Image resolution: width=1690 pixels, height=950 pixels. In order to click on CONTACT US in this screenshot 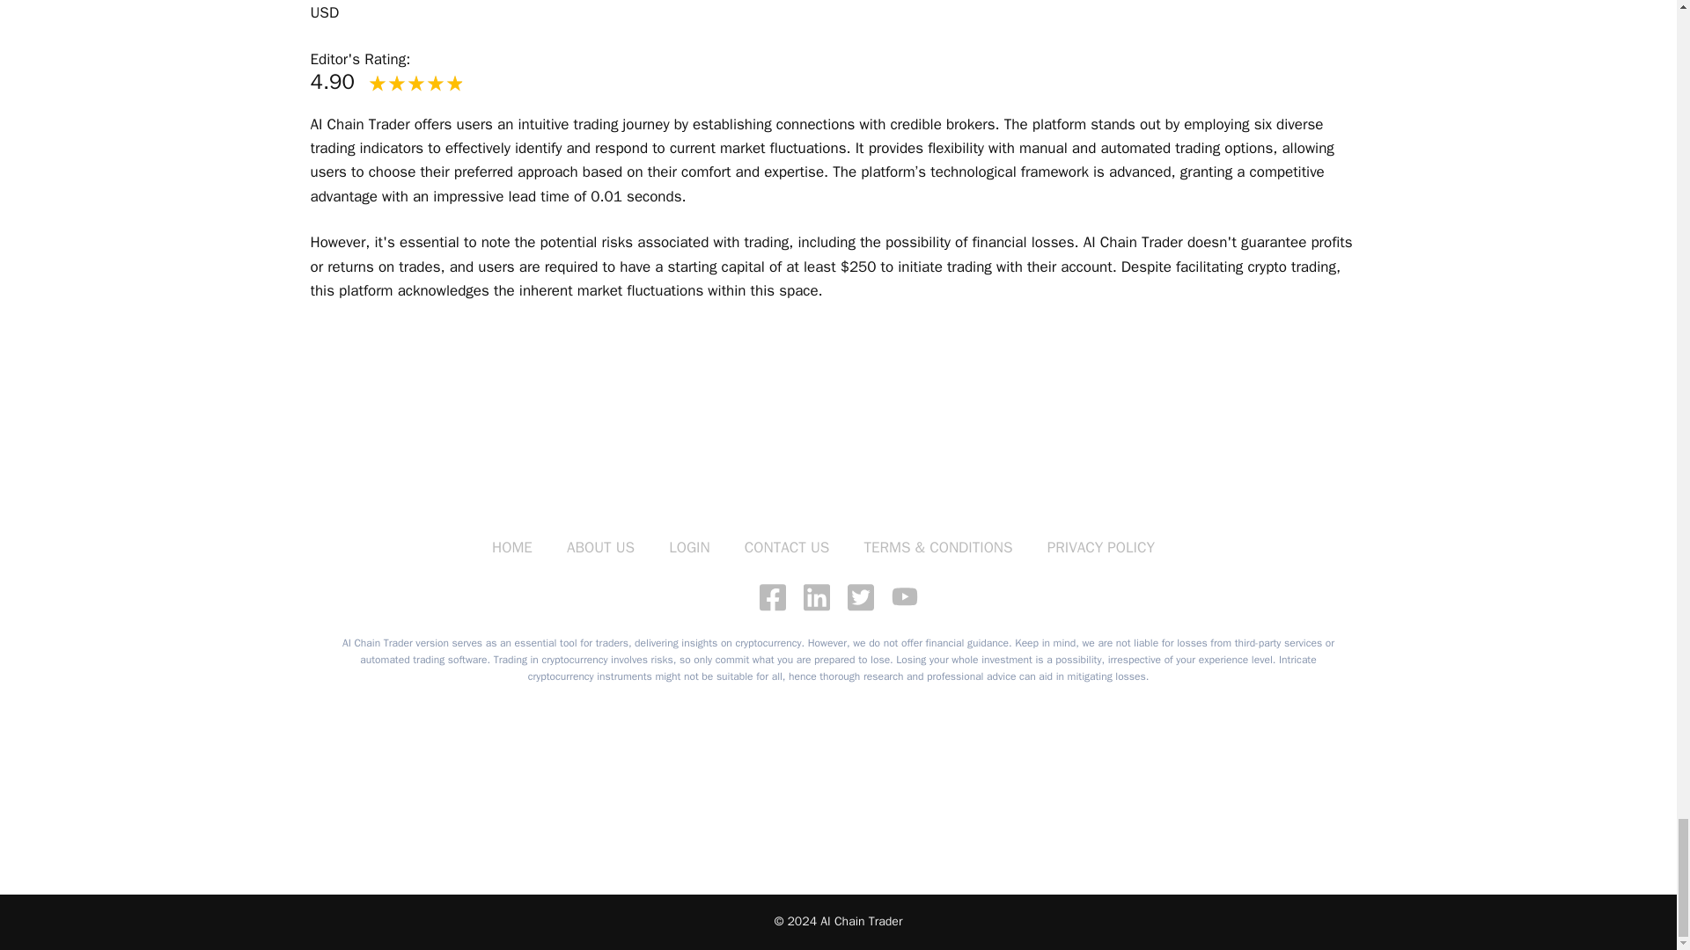, I will do `click(787, 547)`.